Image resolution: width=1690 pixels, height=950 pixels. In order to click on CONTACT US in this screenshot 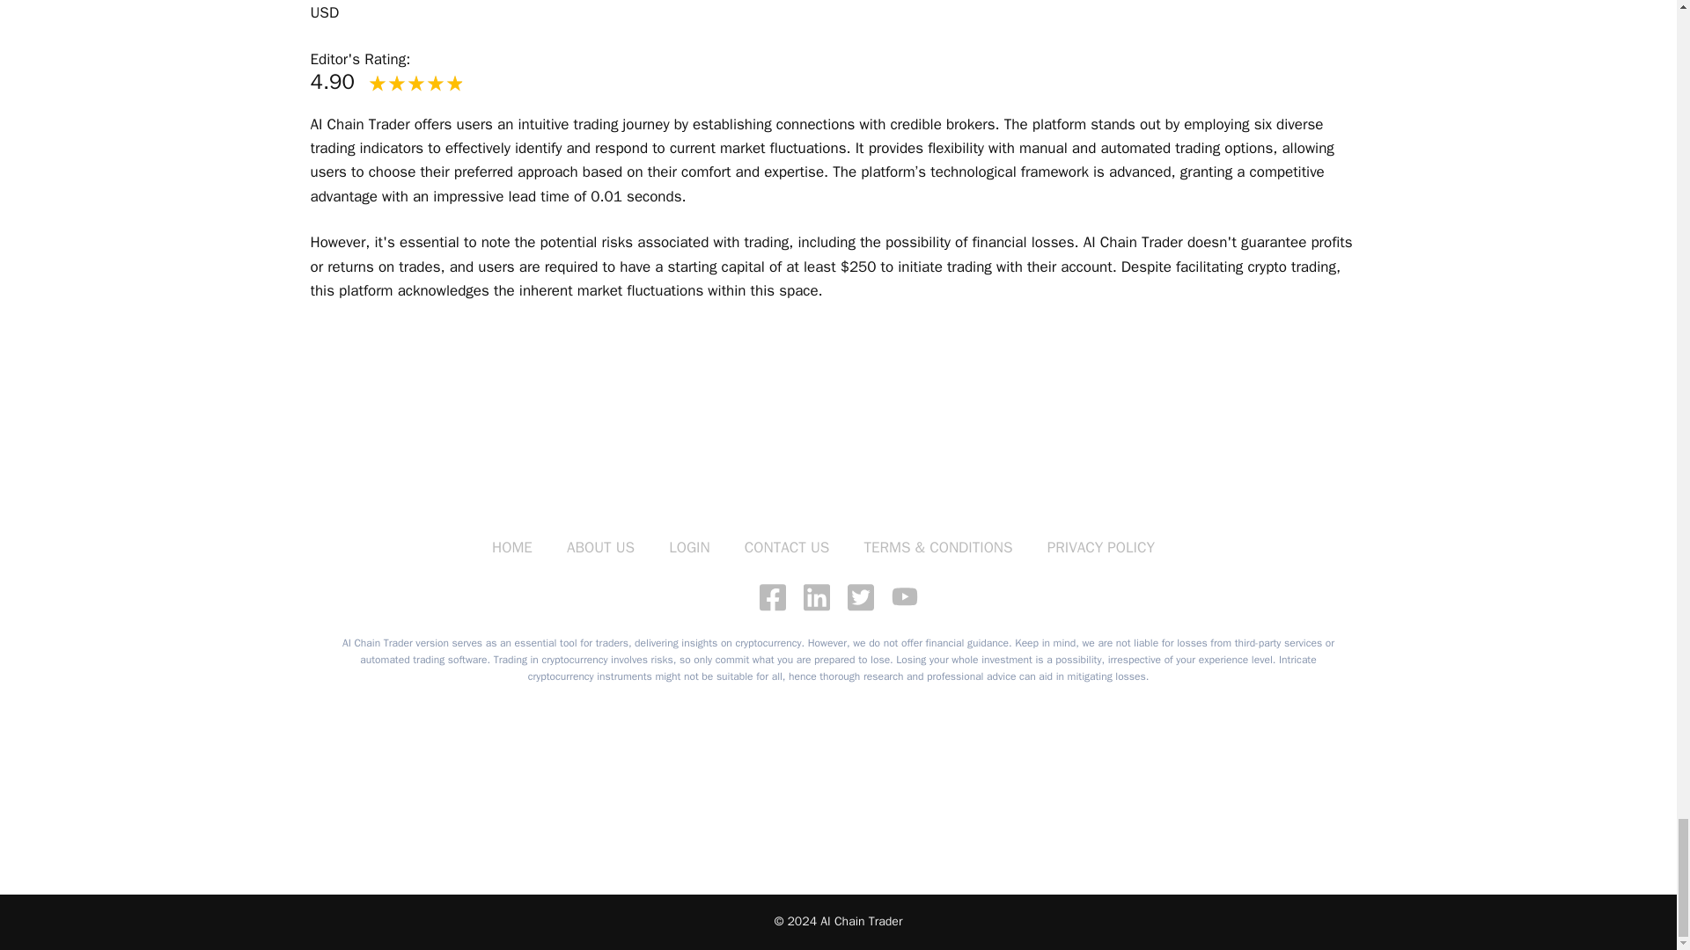, I will do `click(787, 547)`.